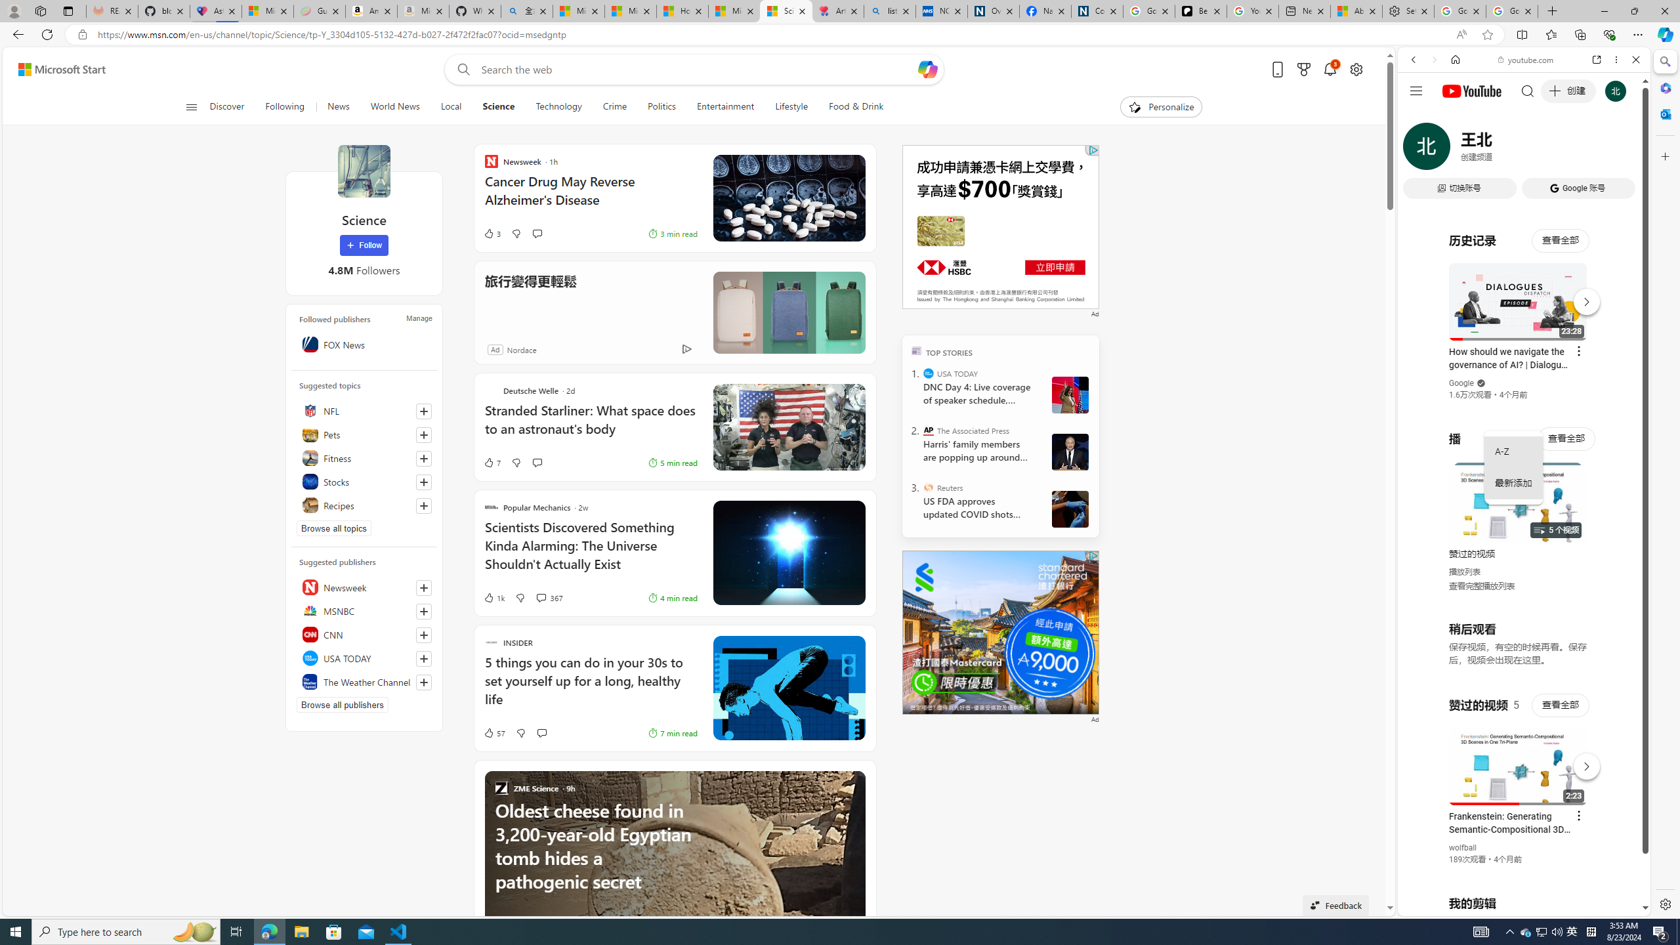  Describe the element at coordinates (941, 11) in the screenshot. I see `NCL Adult Asthma Inhaler Choice Guideline` at that location.